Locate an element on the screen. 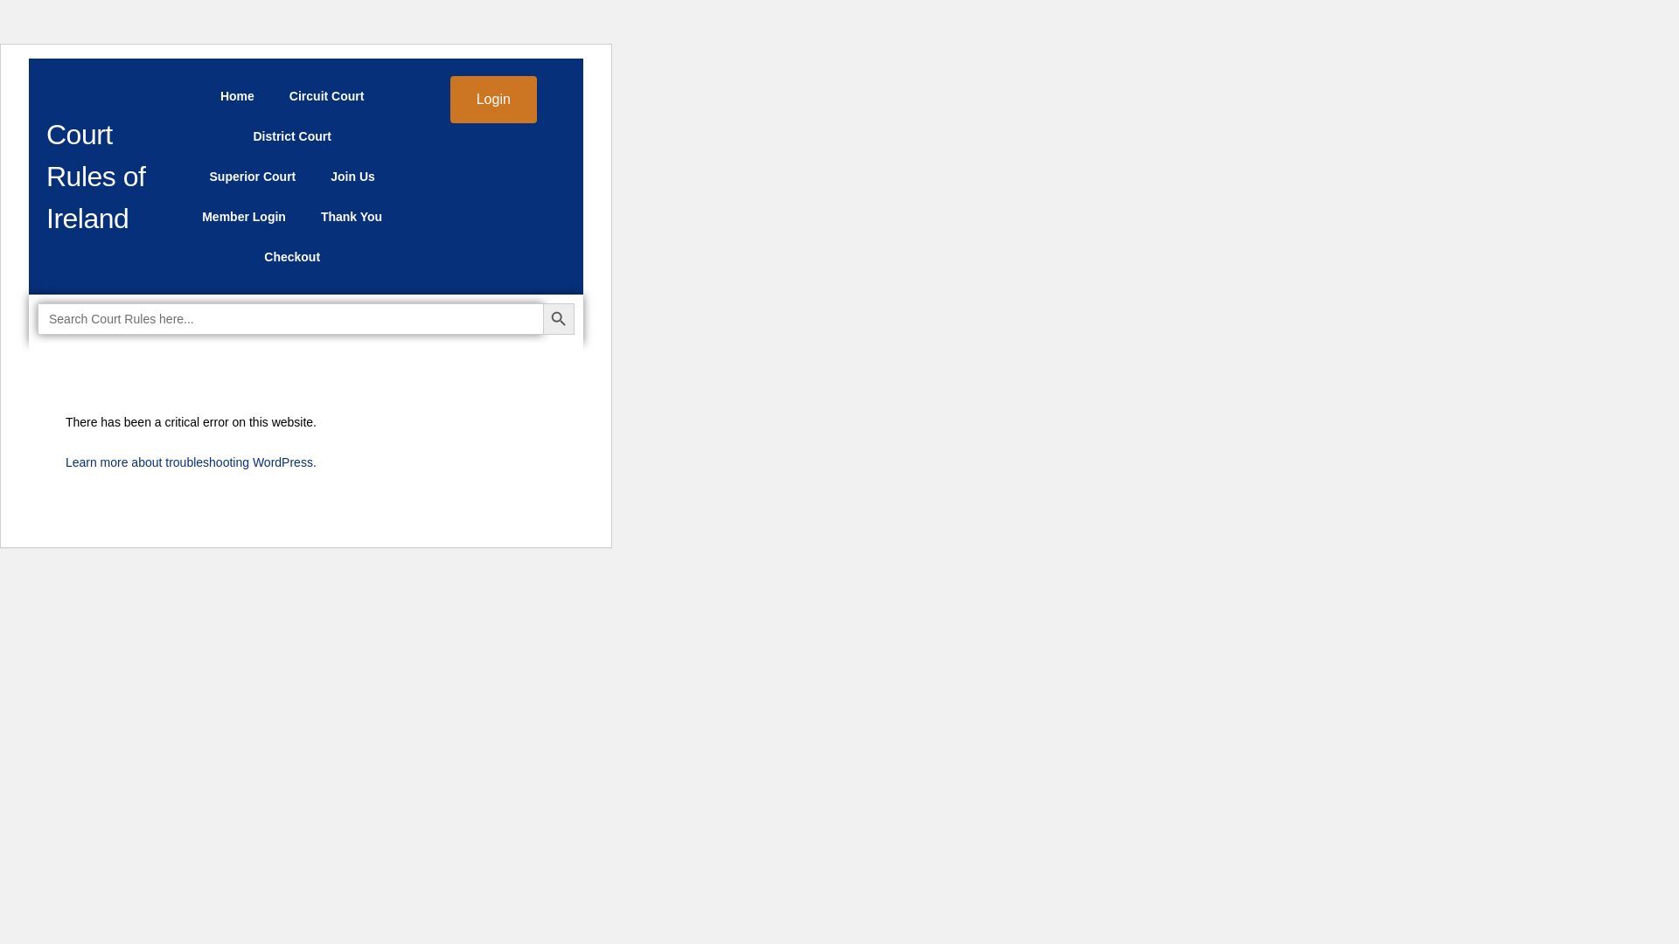 This screenshot has height=944, width=1679. Circuit Court is located at coordinates (327, 96).